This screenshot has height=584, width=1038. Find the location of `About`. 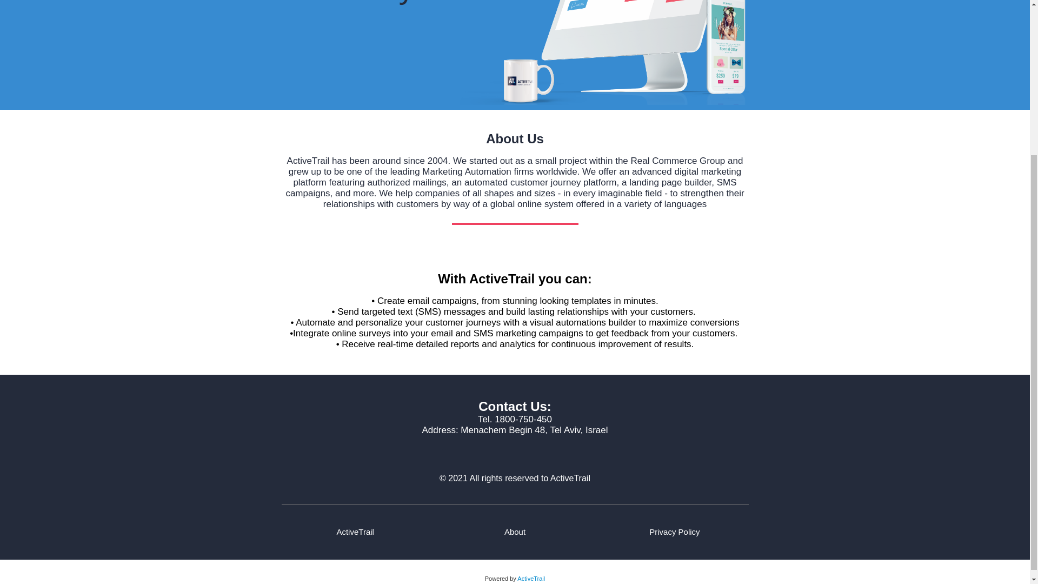

About is located at coordinates (515, 532).